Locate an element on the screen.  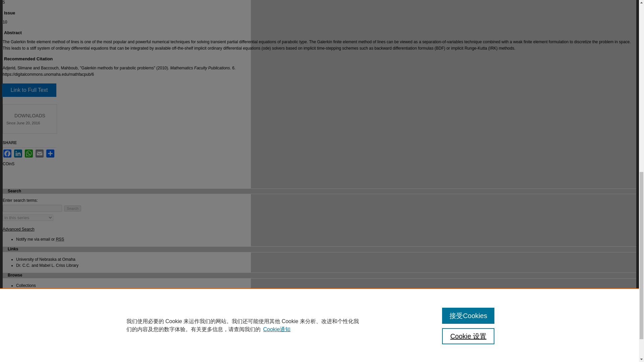
Link to Full Text is located at coordinates (29, 90).